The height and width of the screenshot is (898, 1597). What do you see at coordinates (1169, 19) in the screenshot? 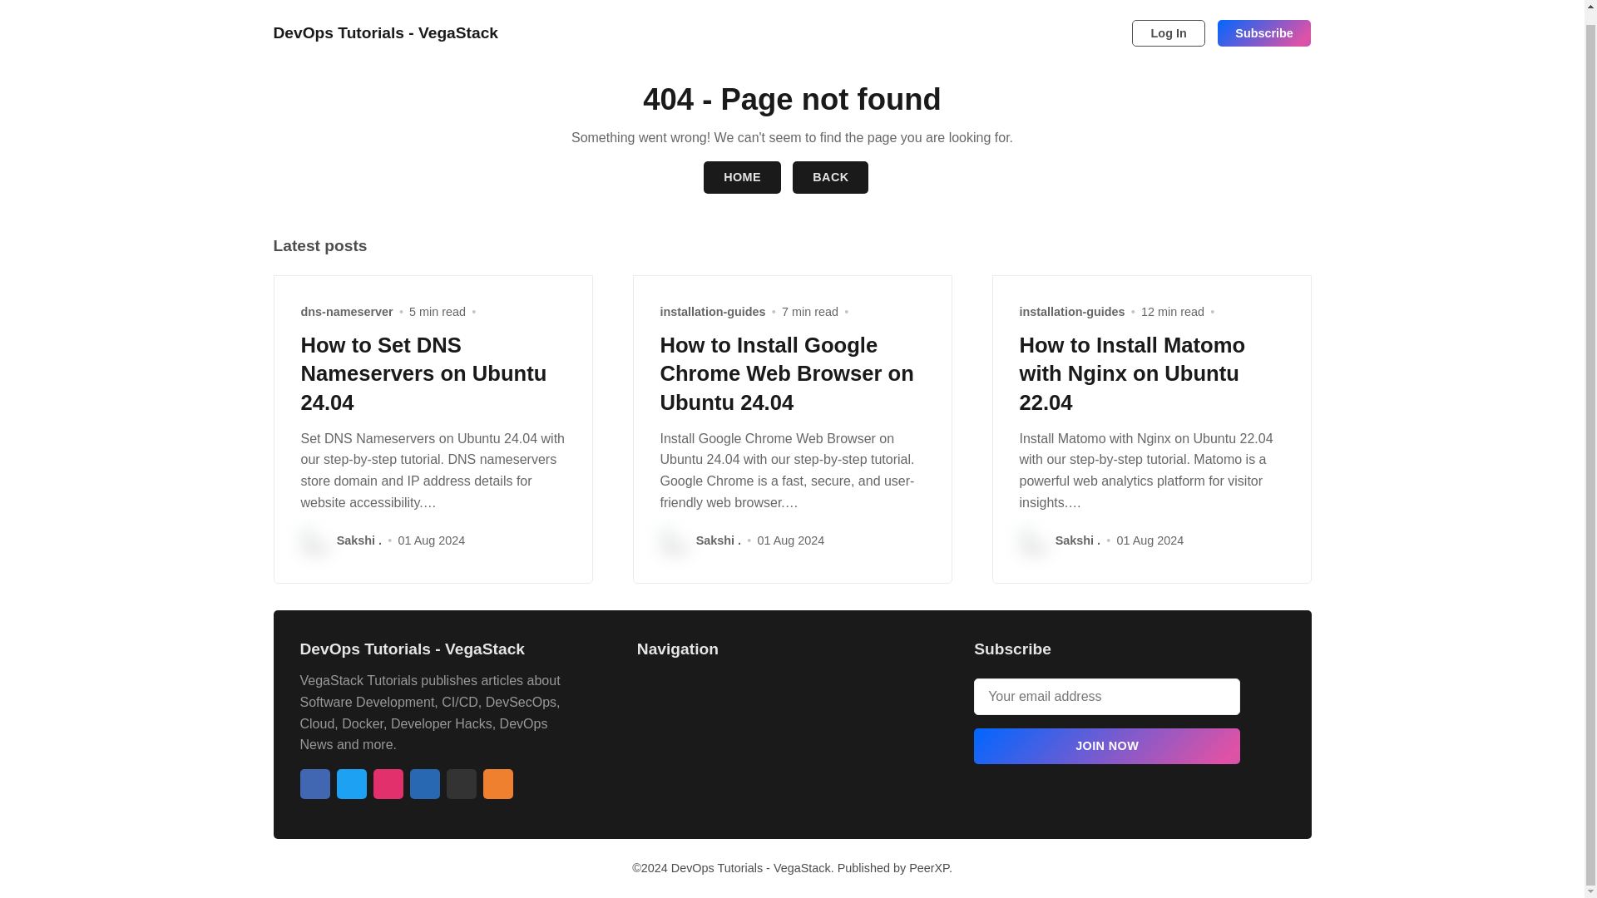
I see `Log In` at bounding box center [1169, 19].